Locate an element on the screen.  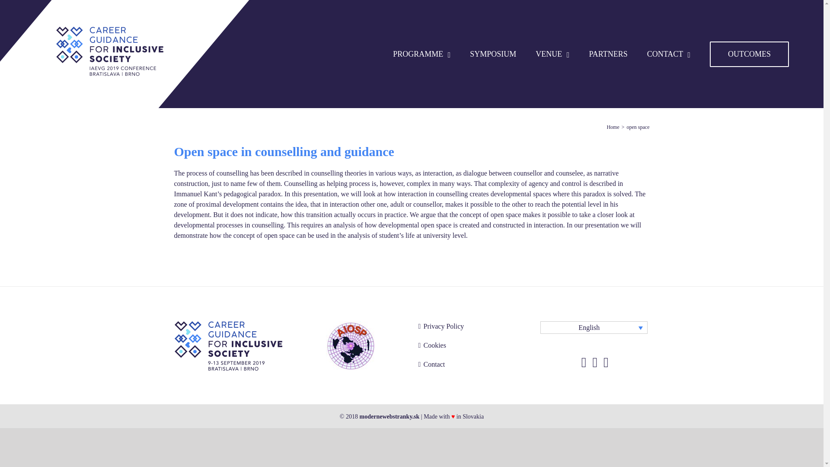
Privacy Policy is located at coordinates (473, 326).